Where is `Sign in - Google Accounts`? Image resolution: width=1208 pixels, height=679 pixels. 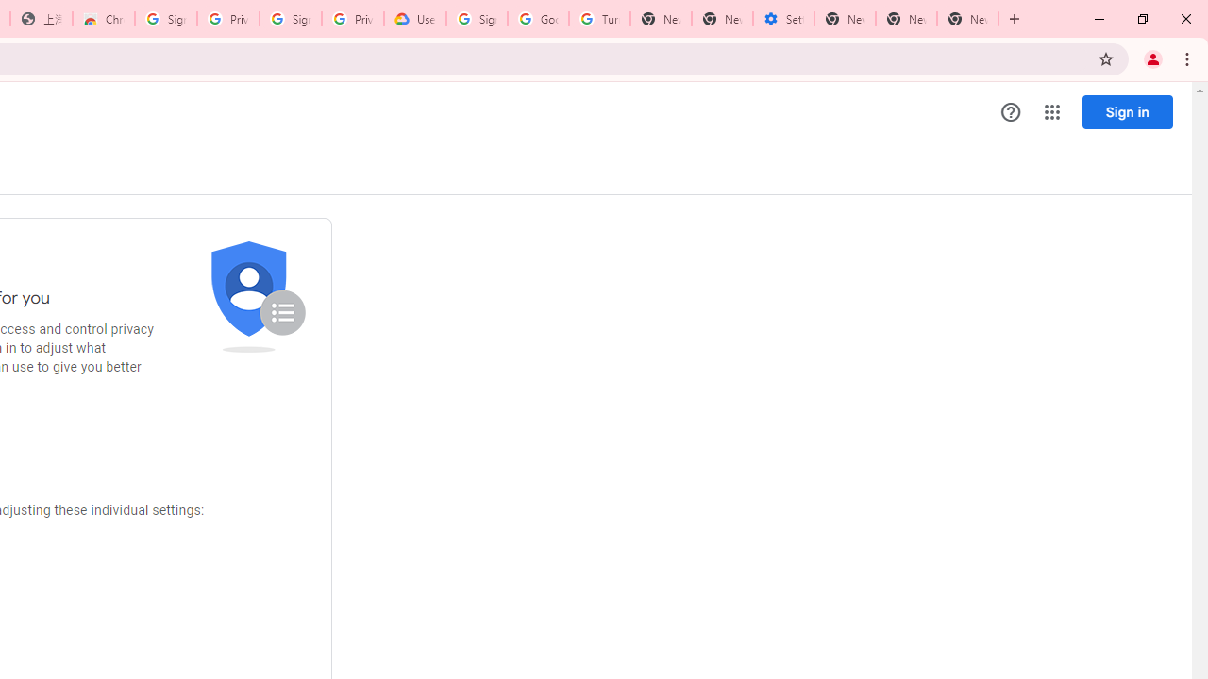
Sign in - Google Accounts is located at coordinates (291, 19).